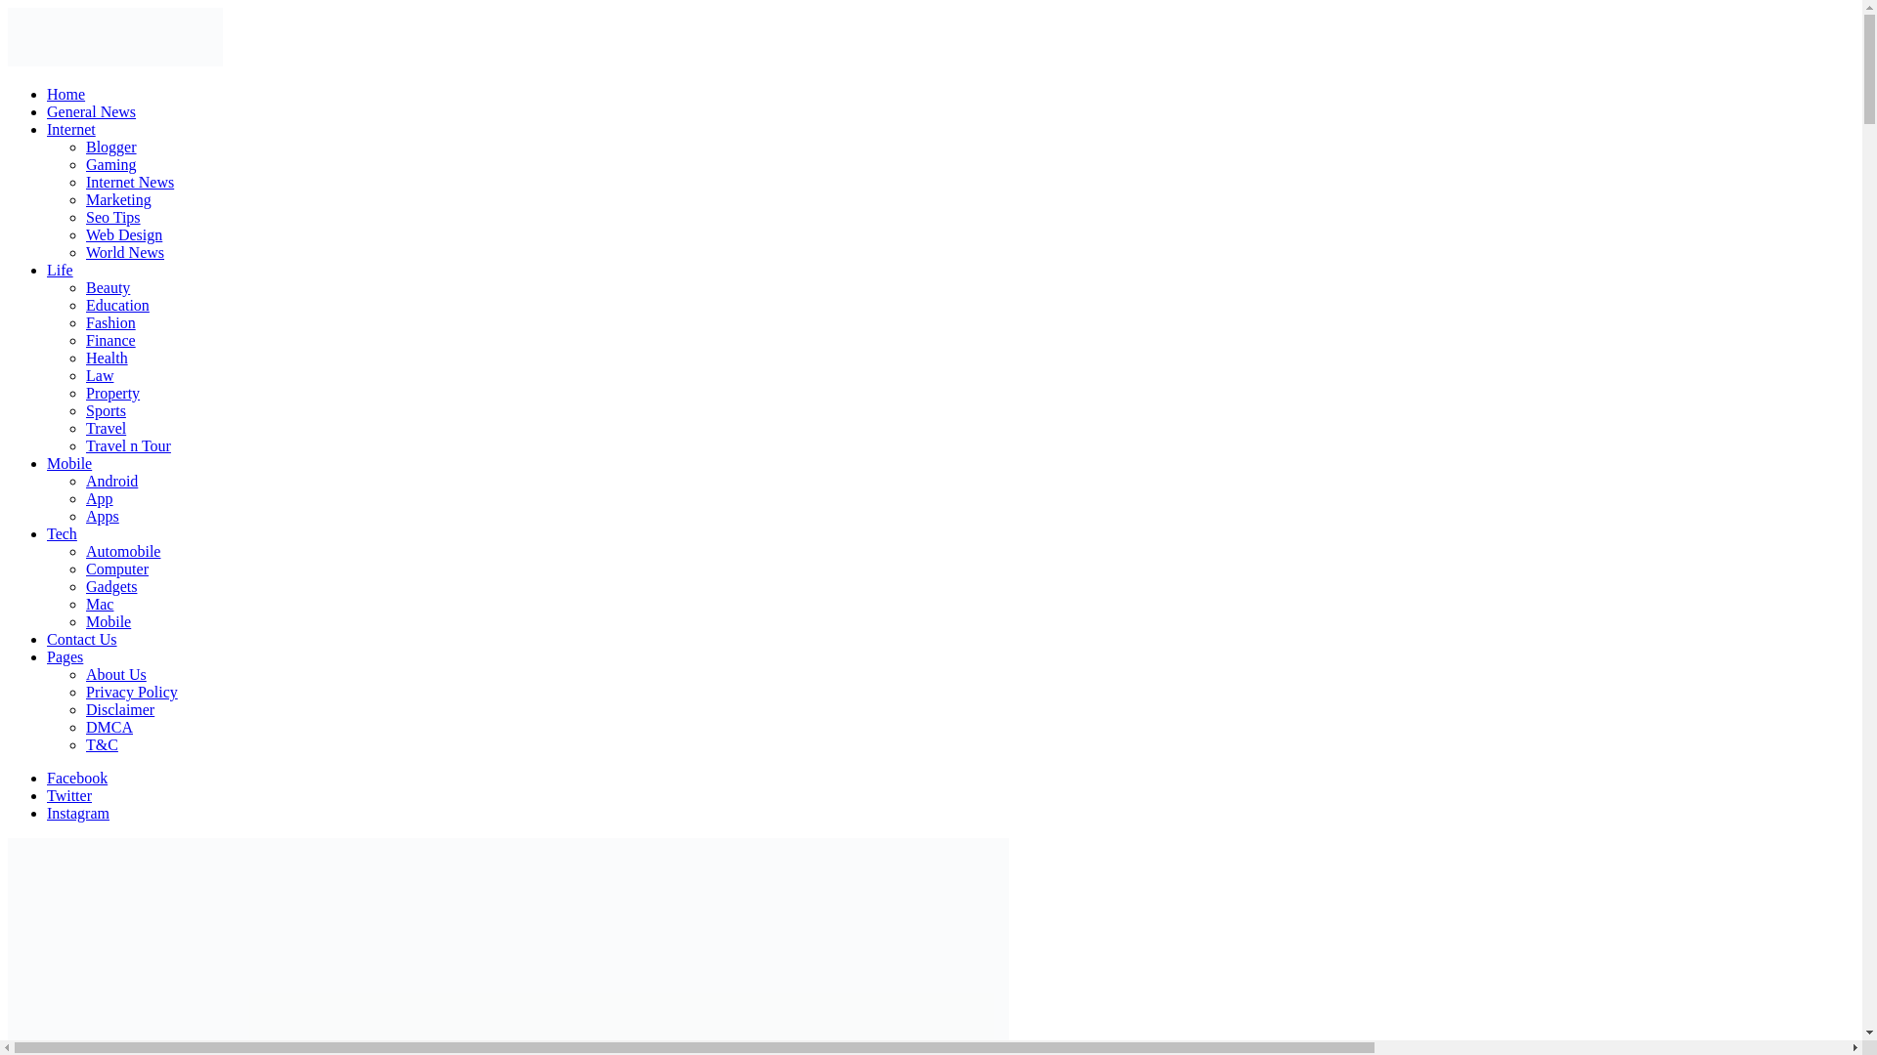 Image resolution: width=1877 pixels, height=1055 pixels. I want to click on Gadgets, so click(111, 586).